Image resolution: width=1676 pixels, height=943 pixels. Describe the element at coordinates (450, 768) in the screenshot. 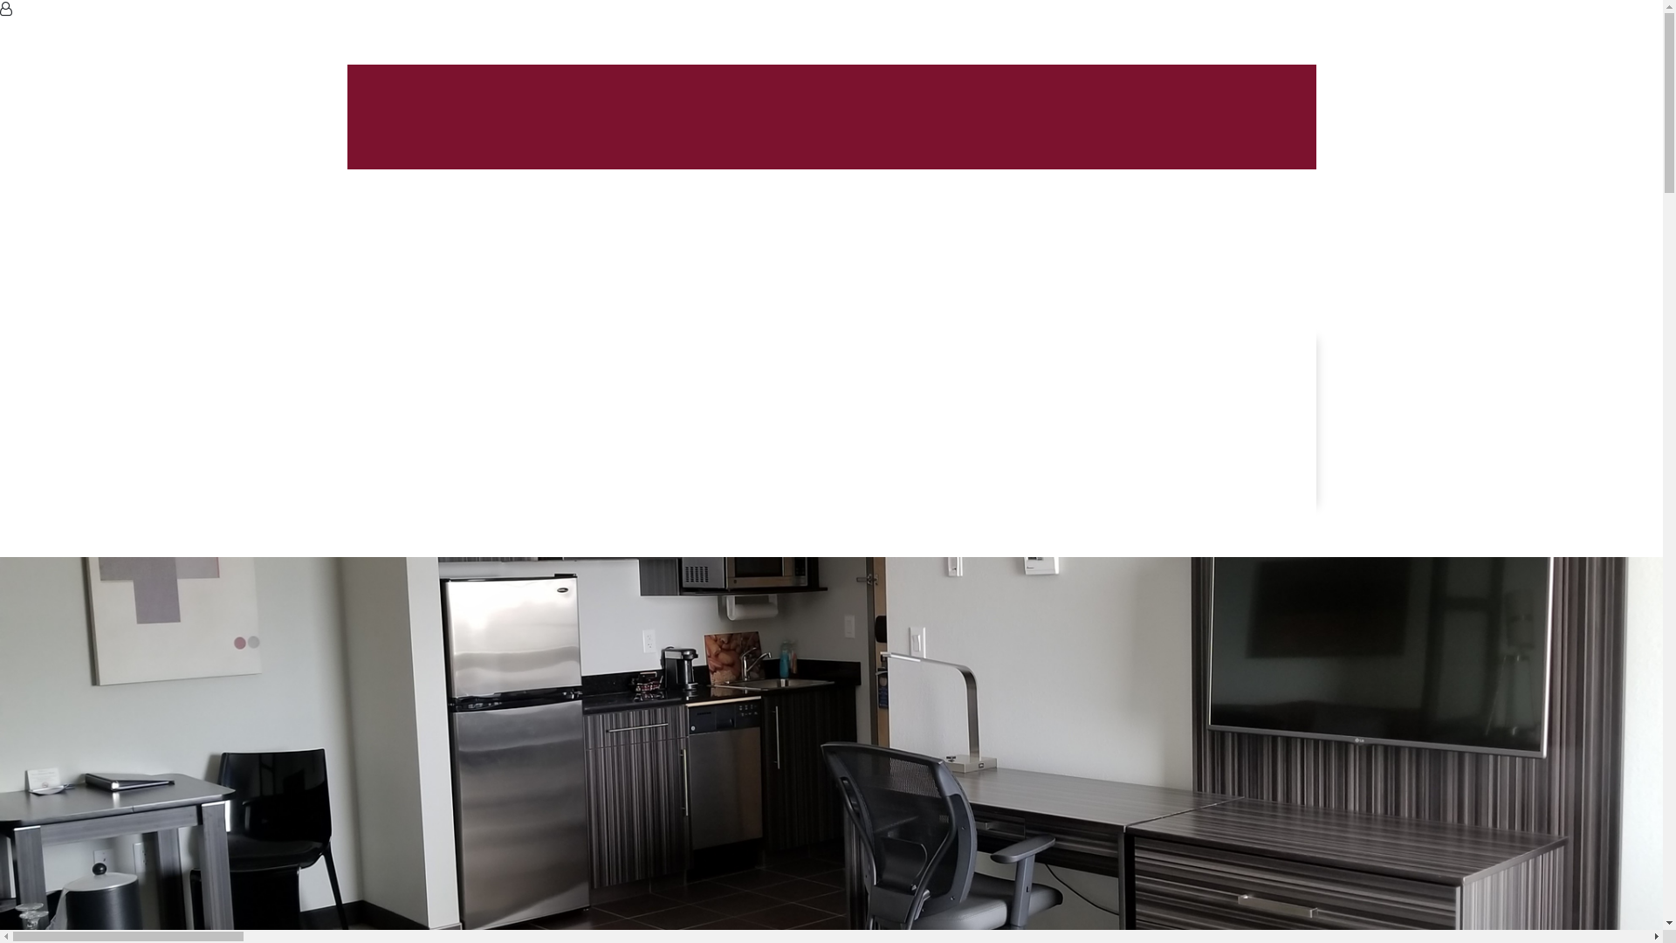

I see `Contact Us` at that location.